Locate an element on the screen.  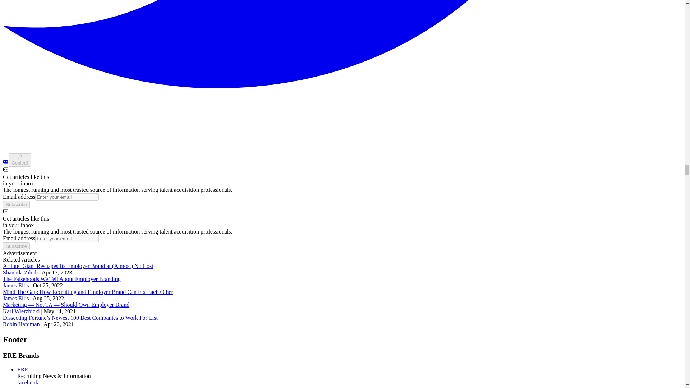
Karl Wierzbicki is located at coordinates (21, 311).